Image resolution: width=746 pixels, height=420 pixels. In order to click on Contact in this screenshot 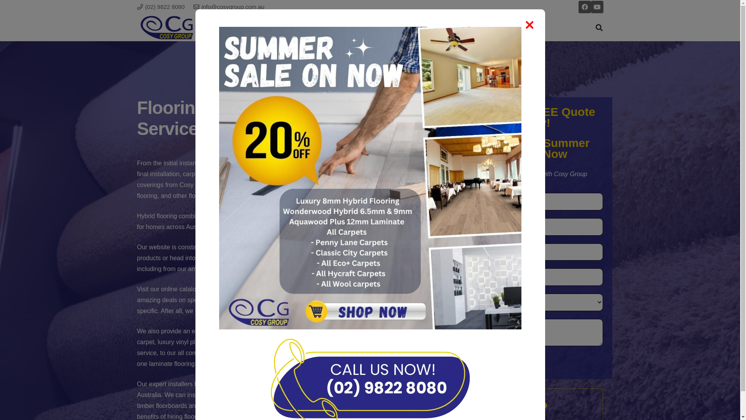, I will do `click(518, 28)`.